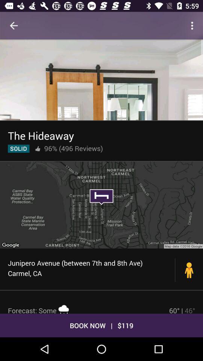 The image size is (203, 361). I want to click on turn on item above junipero avenue between icon, so click(101, 205).